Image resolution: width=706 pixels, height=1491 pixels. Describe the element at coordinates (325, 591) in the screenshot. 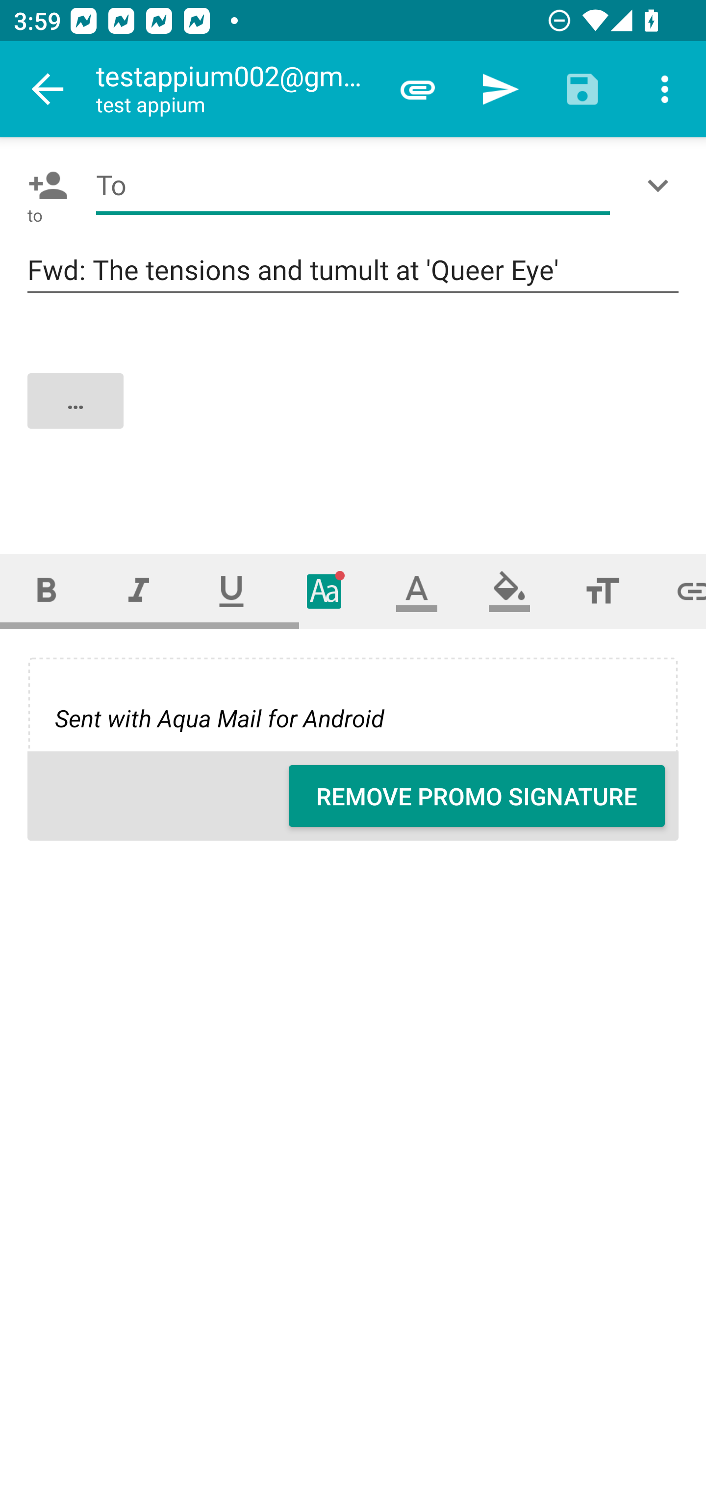

I see `Typeface (font)` at that location.